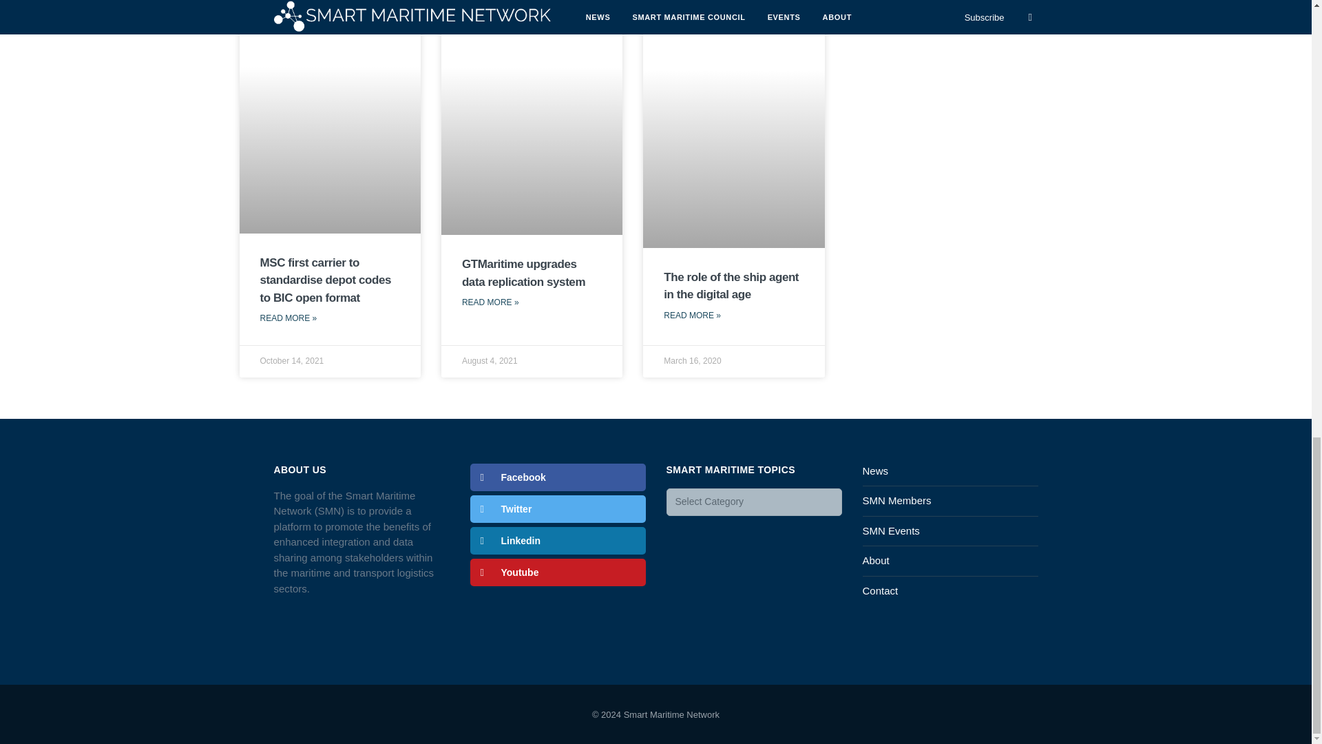 The image size is (1322, 744). I want to click on Youtube, so click(556, 572).